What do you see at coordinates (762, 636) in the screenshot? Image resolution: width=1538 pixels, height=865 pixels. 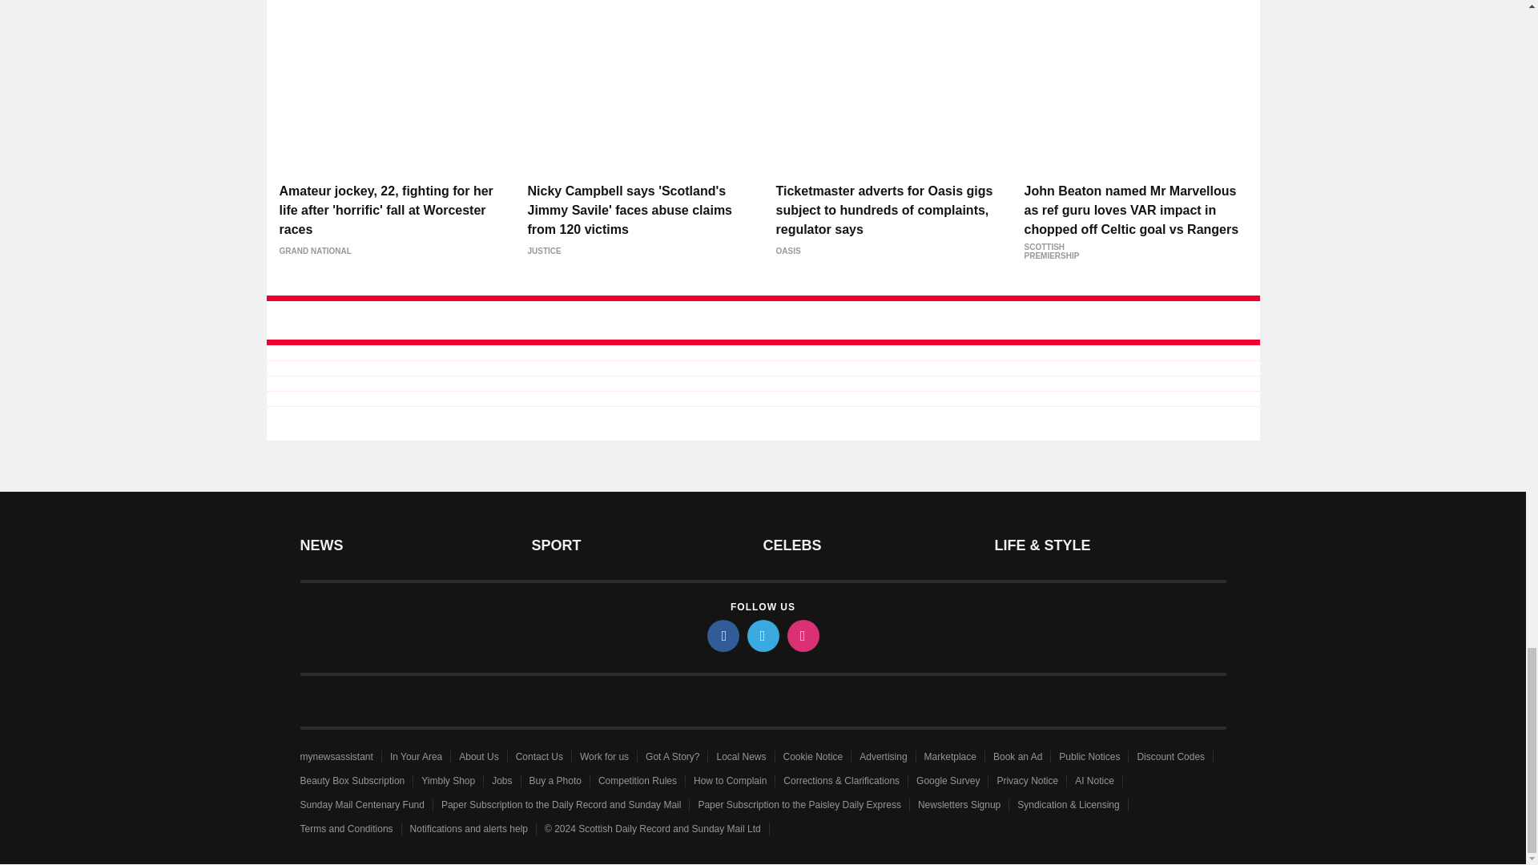 I see `twitter` at bounding box center [762, 636].